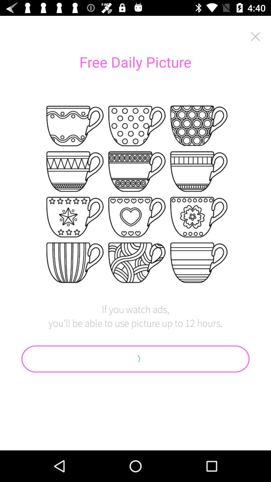  What do you see at coordinates (255, 37) in the screenshot?
I see `exit screen` at bounding box center [255, 37].